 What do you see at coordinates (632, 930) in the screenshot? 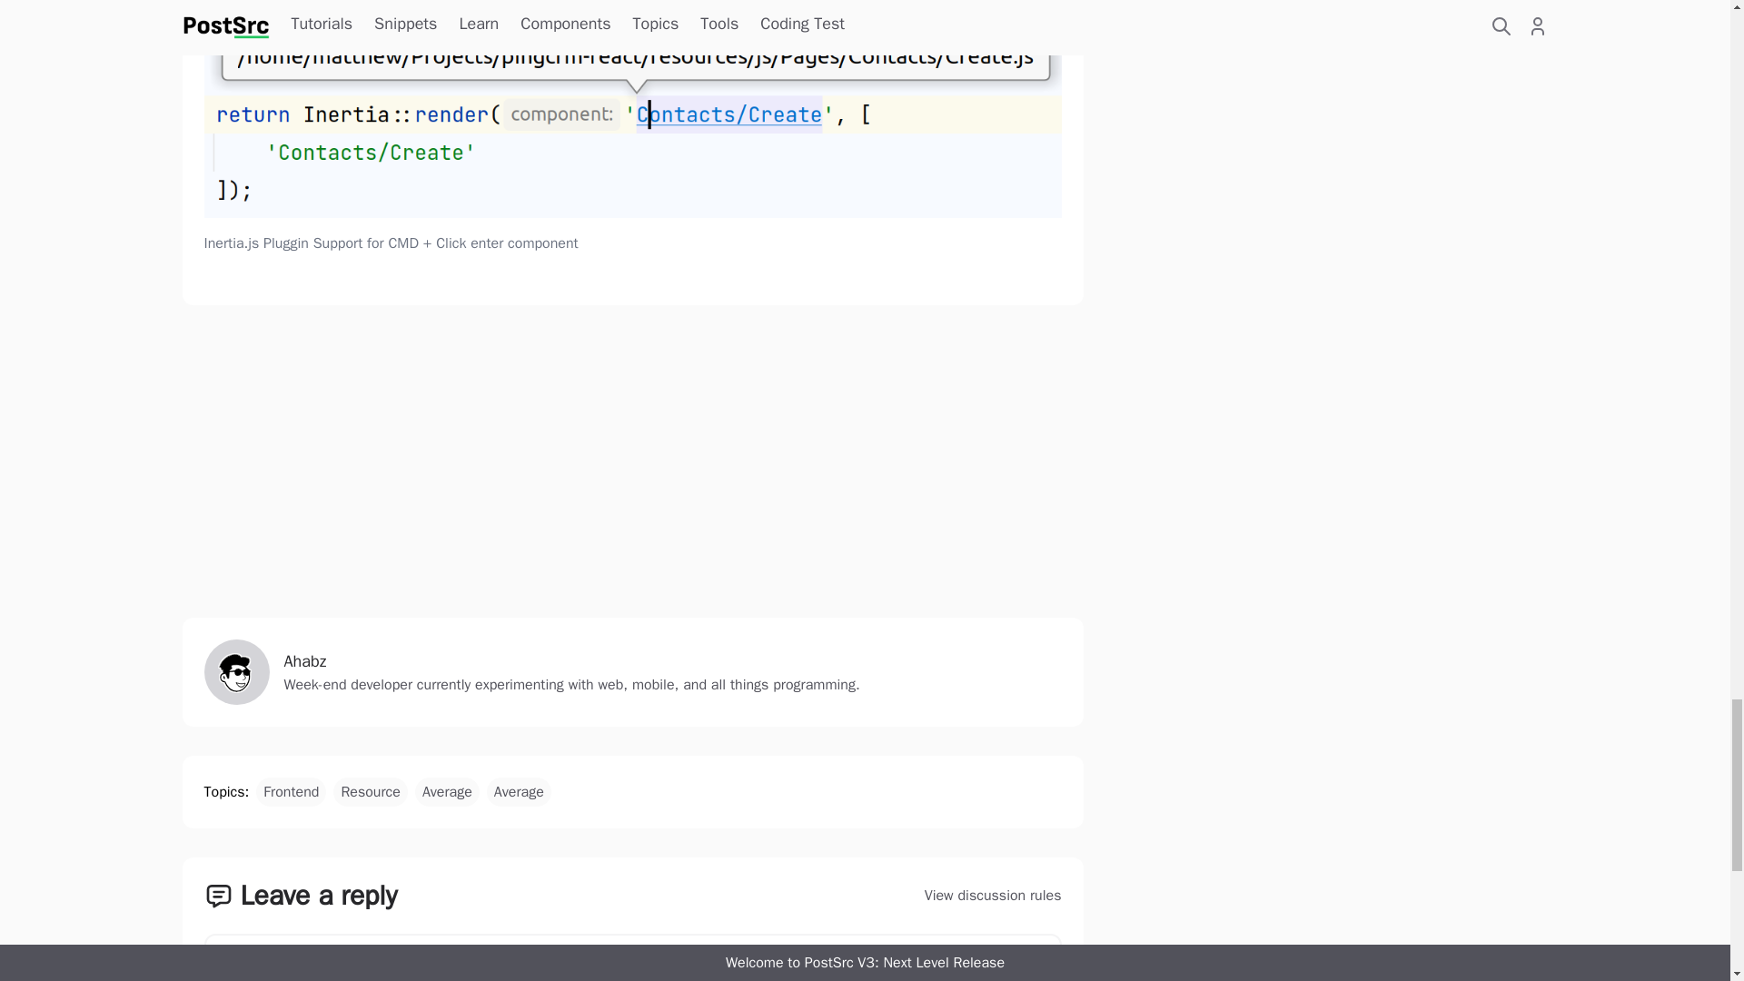
I see `View discussion rules` at bounding box center [632, 930].